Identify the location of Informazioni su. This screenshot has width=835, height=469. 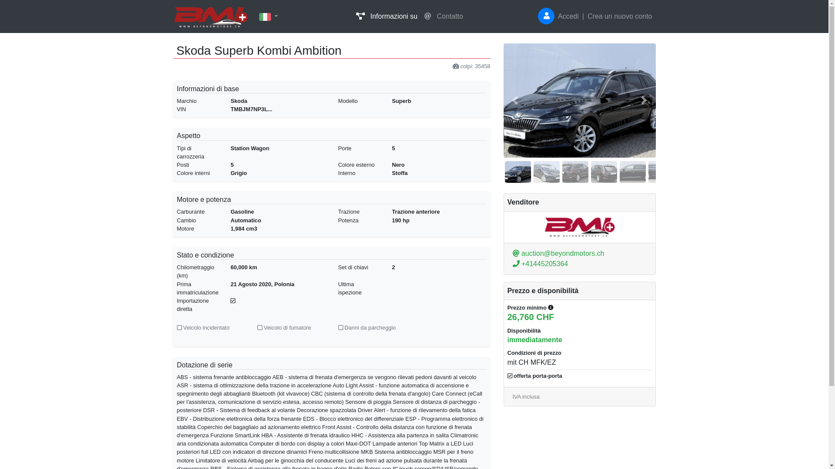
(387, 17).